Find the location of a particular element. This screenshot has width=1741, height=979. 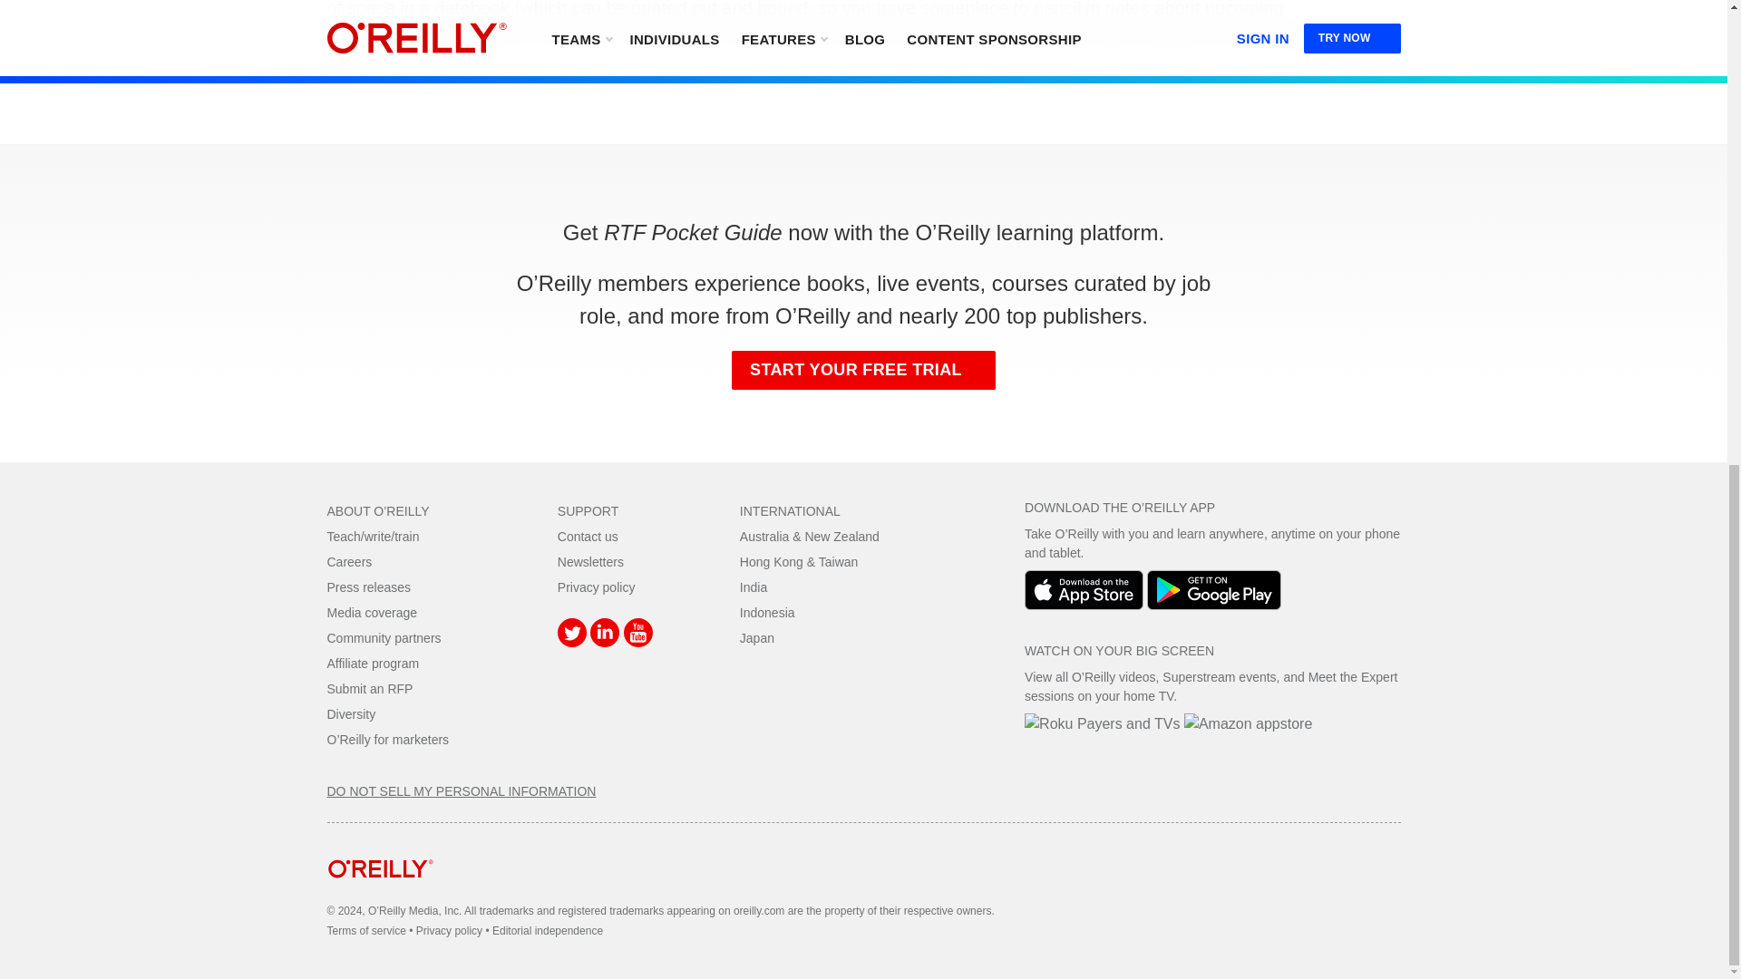

A Datebook Generator is located at coordinates (863, 24).